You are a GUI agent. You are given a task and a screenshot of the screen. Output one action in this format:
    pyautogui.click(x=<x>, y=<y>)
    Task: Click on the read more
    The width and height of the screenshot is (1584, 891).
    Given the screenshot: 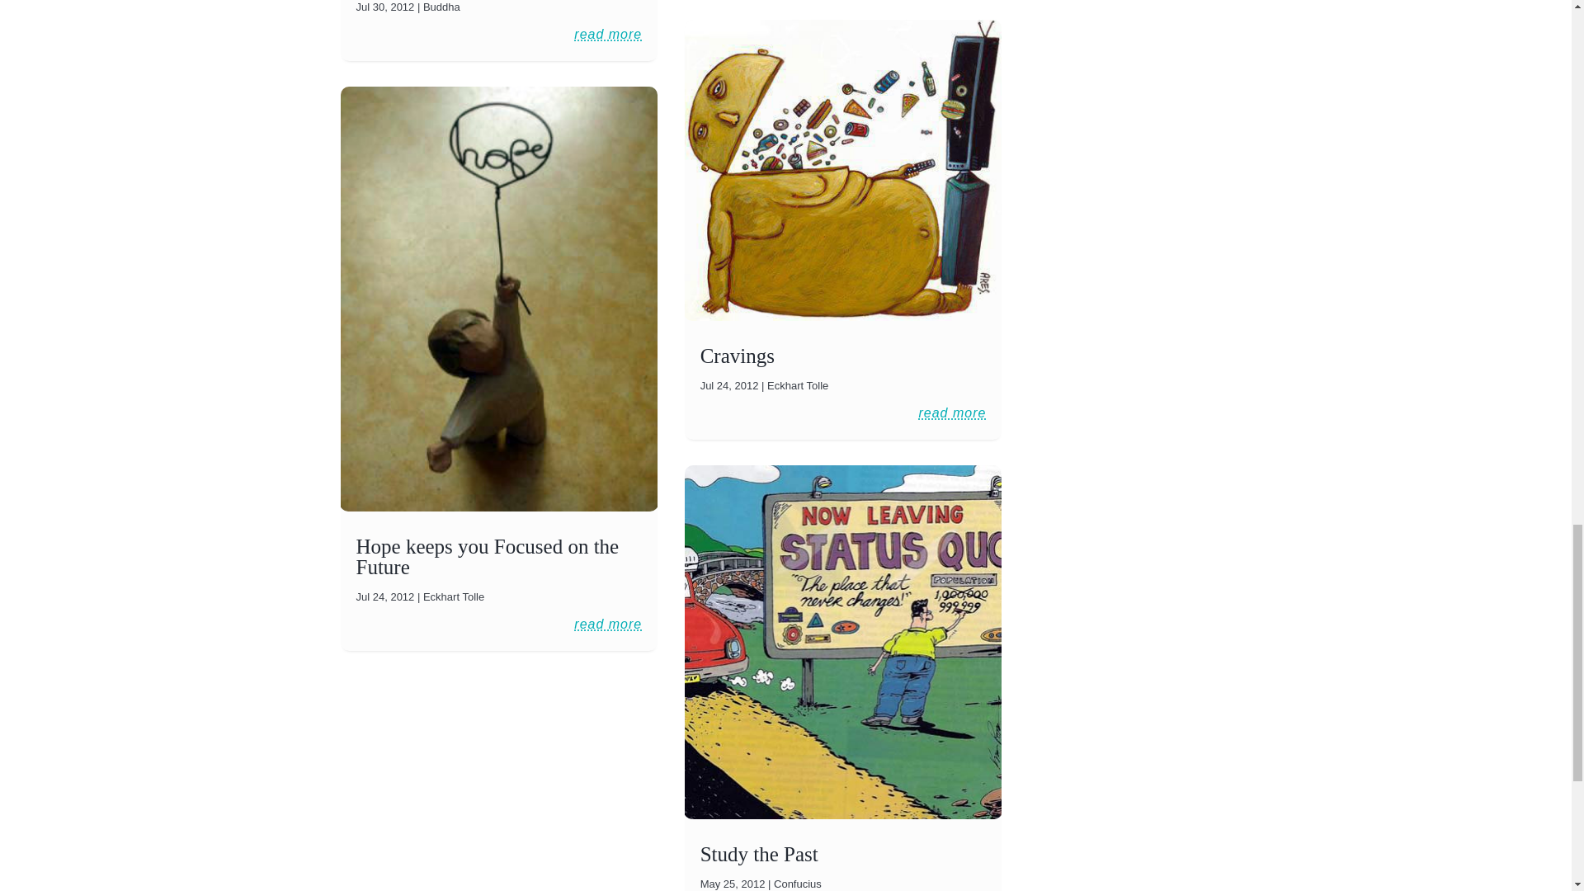 What is the action you would take?
    pyautogui.click(x=607, y=35)
    